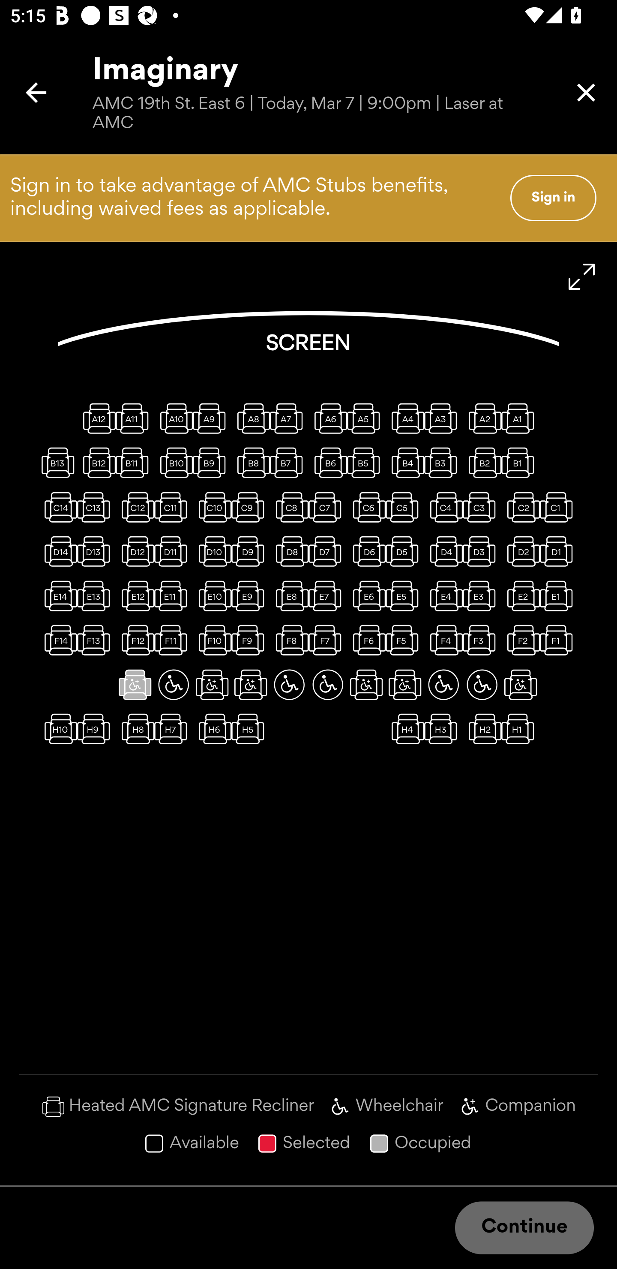 Image resolution: width=617 pixels, height=1269 pixels. I want to click on A11, Regular seat, available, so click(135, 418).